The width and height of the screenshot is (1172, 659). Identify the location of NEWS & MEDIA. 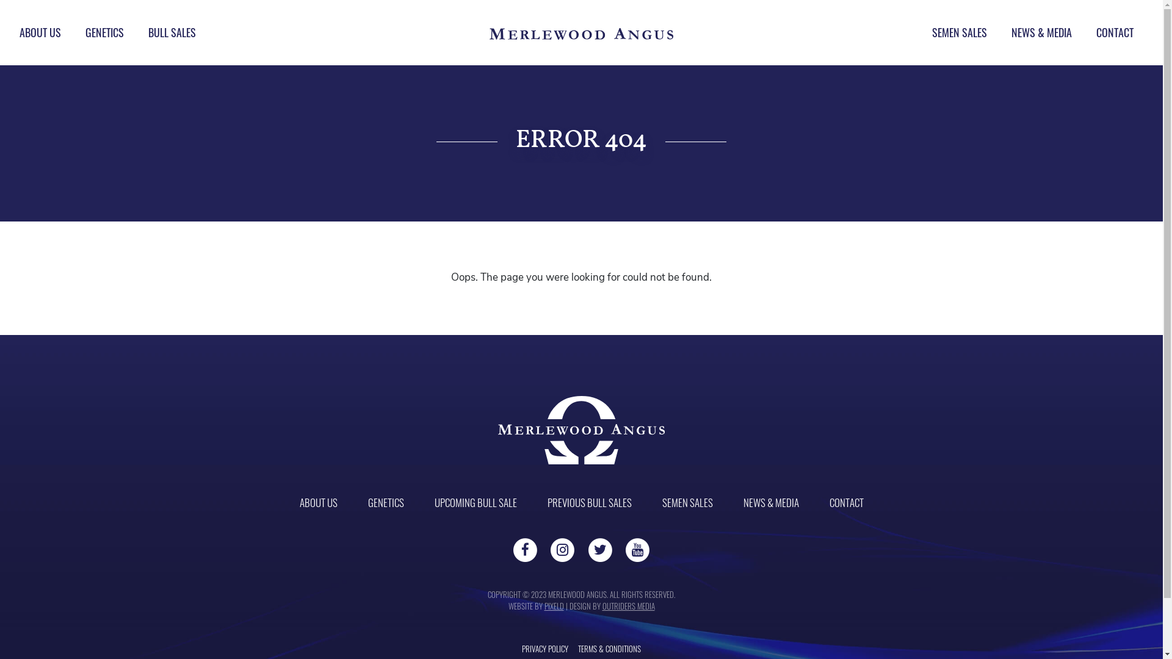
(1041, 33).